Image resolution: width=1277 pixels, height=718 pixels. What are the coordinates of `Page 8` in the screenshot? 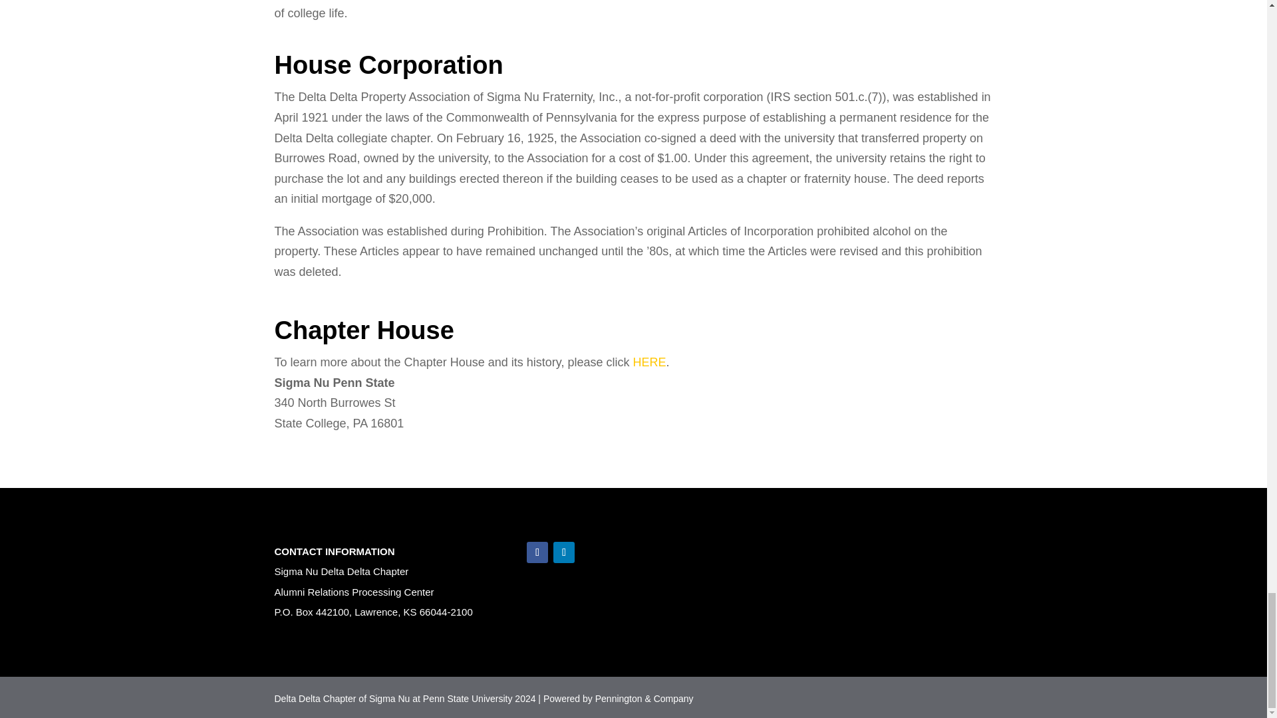 It's located at (633, 154).